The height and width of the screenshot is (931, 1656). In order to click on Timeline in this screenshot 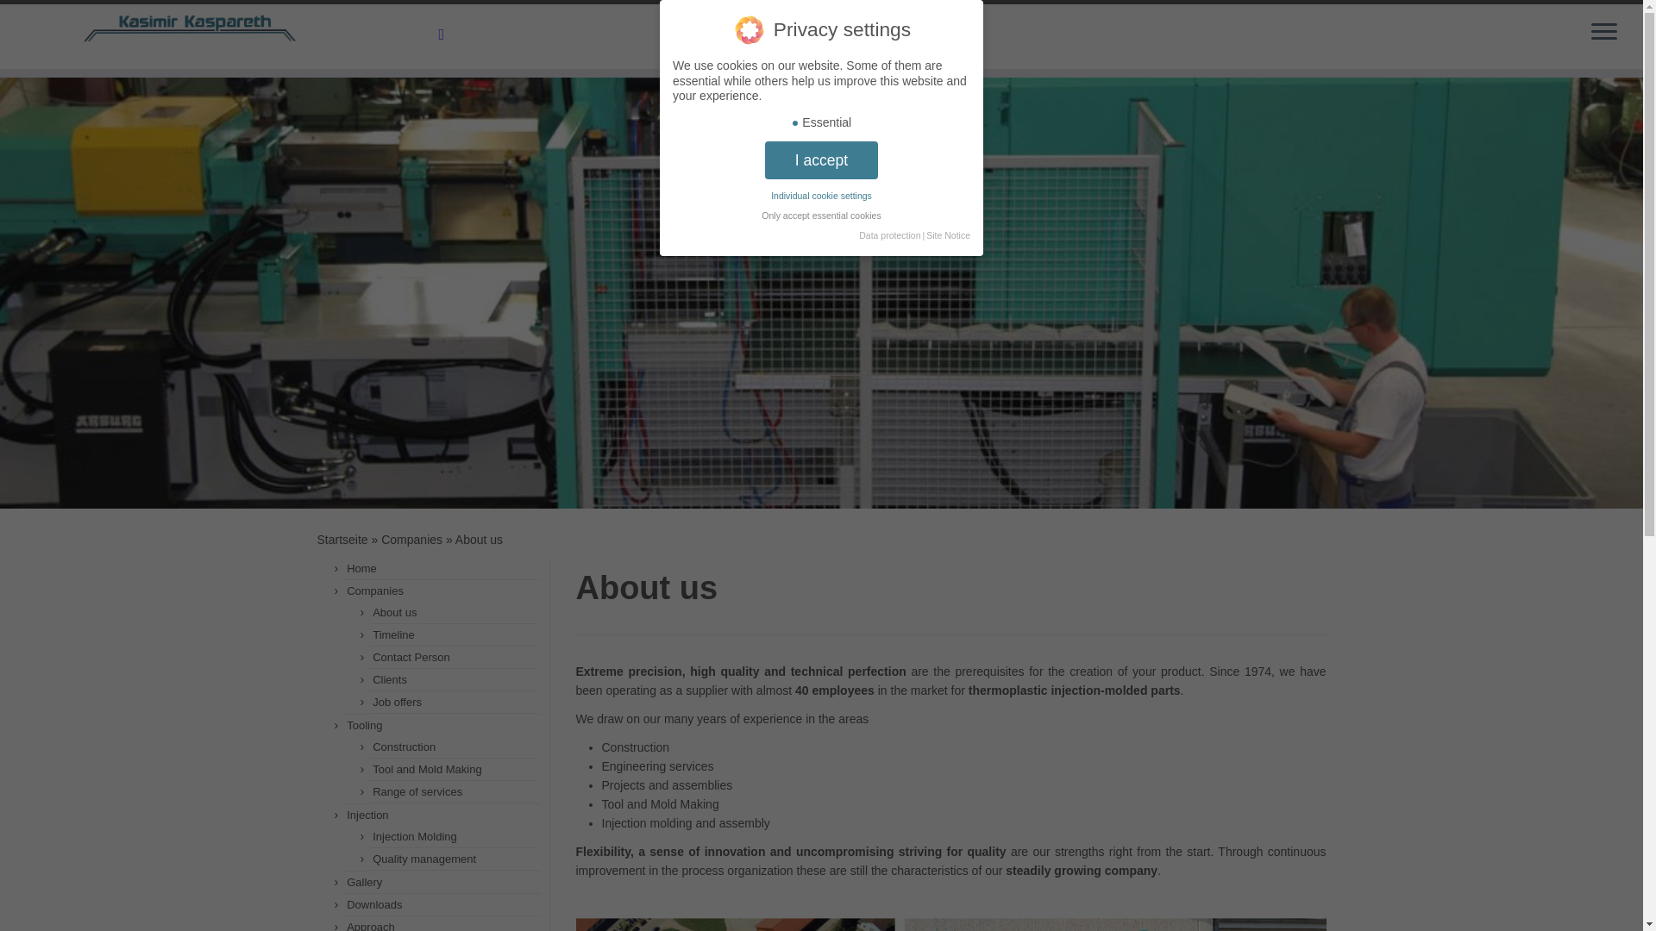, I will do `click(393, 634)`.